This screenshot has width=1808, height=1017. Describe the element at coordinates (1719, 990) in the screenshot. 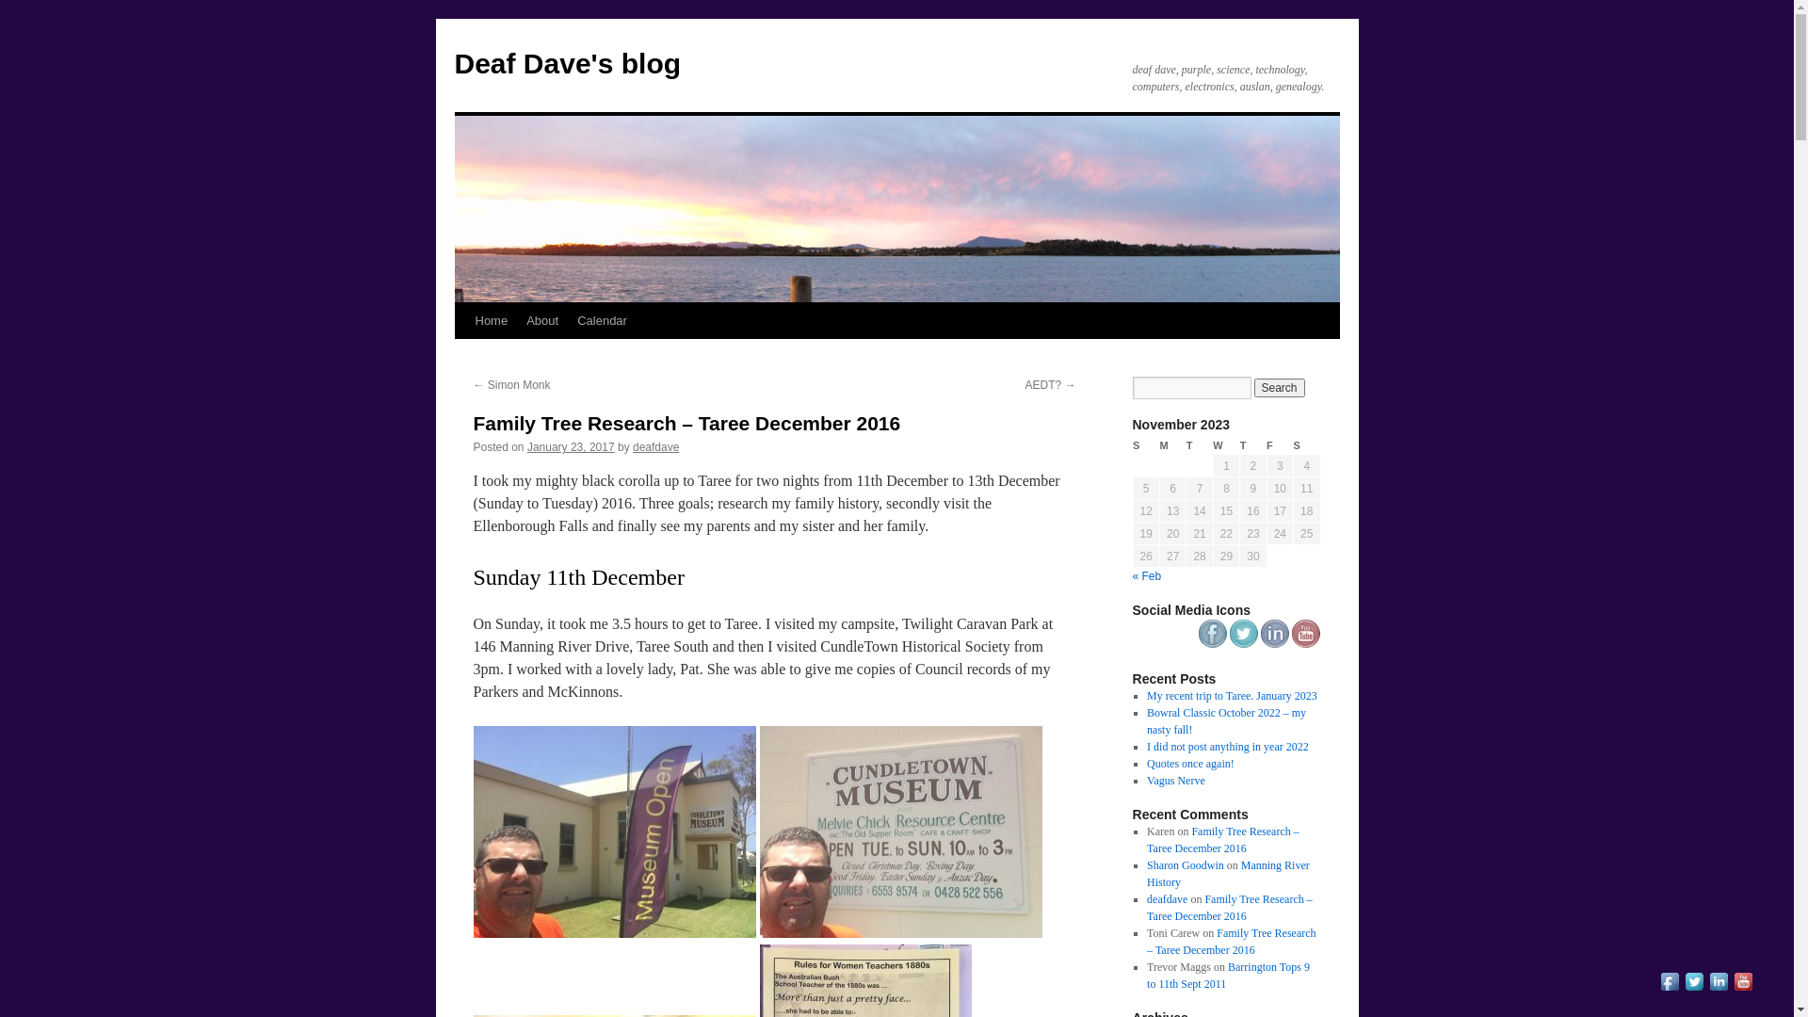

I see `Visit Us On Linkedin` at that location.